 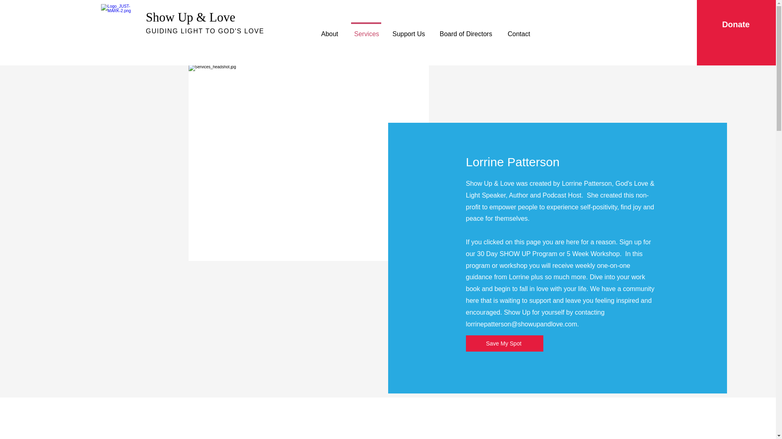 I want to click on Donate, so click(x=736, y=24).